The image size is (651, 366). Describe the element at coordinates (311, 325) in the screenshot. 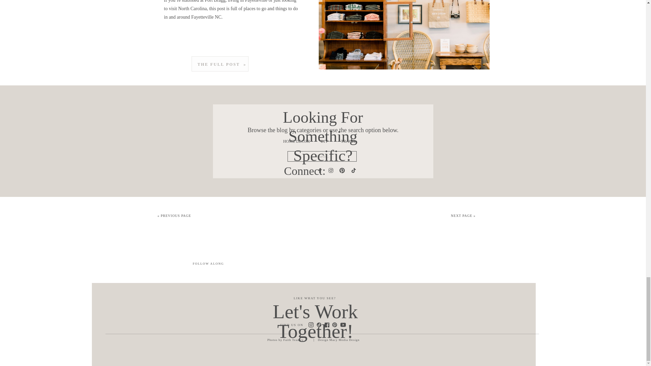

I see `Instagram-color Created with Sketch.` at that location.